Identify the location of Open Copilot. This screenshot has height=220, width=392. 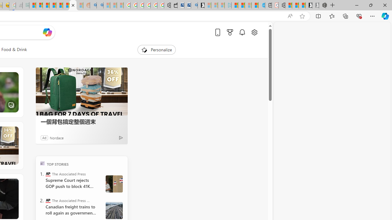
(47, 32).